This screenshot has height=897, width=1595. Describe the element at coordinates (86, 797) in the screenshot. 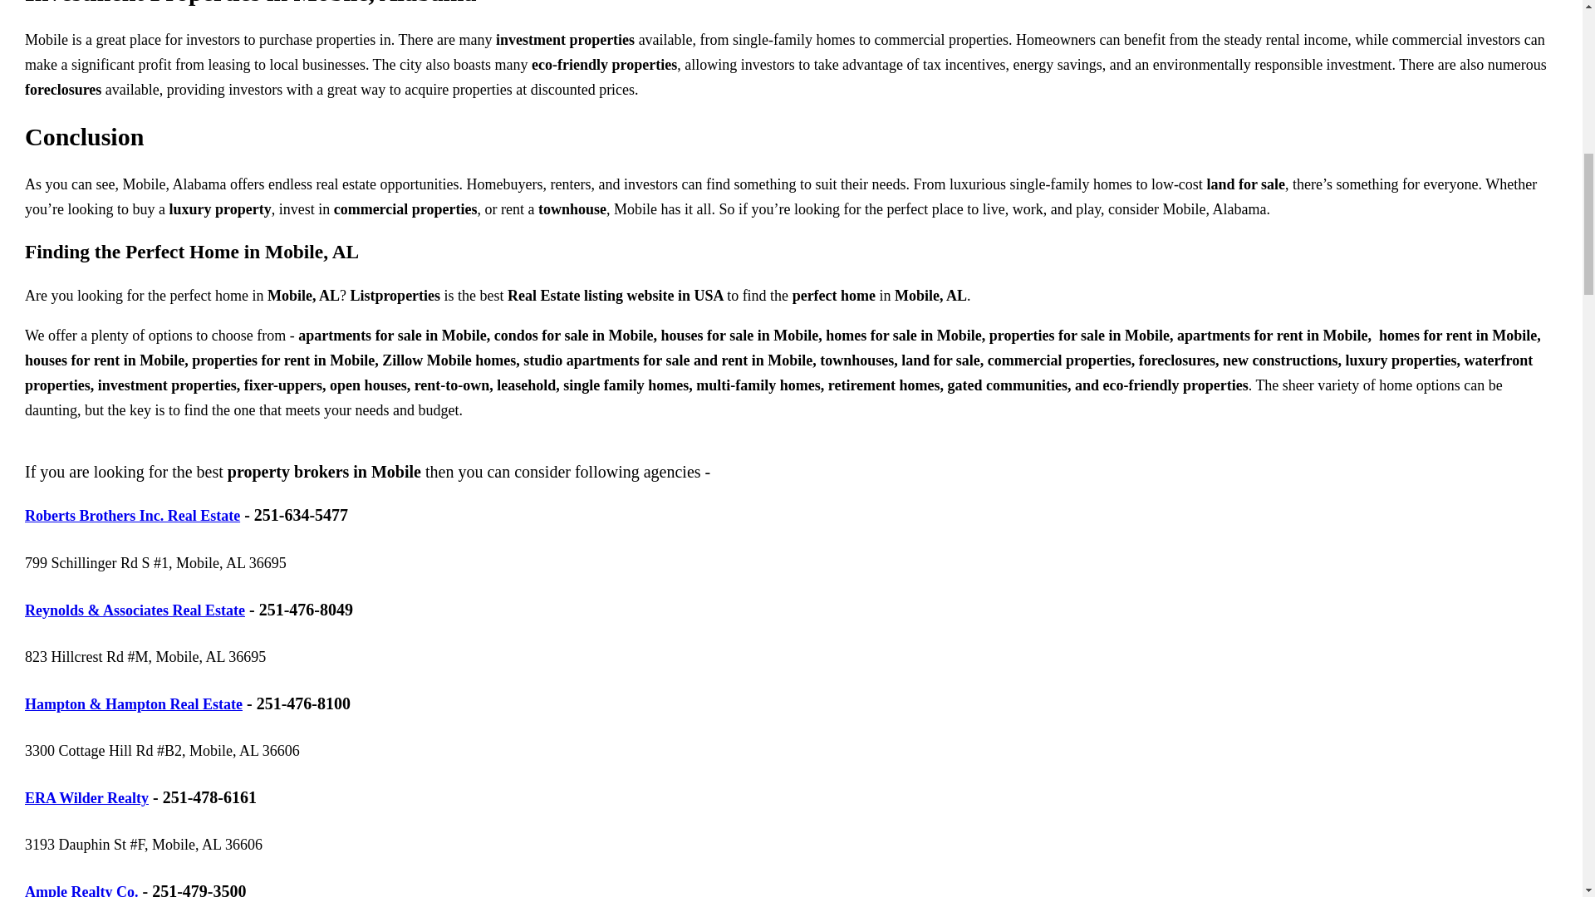

I see `ERA Wilder Realty` at that location.